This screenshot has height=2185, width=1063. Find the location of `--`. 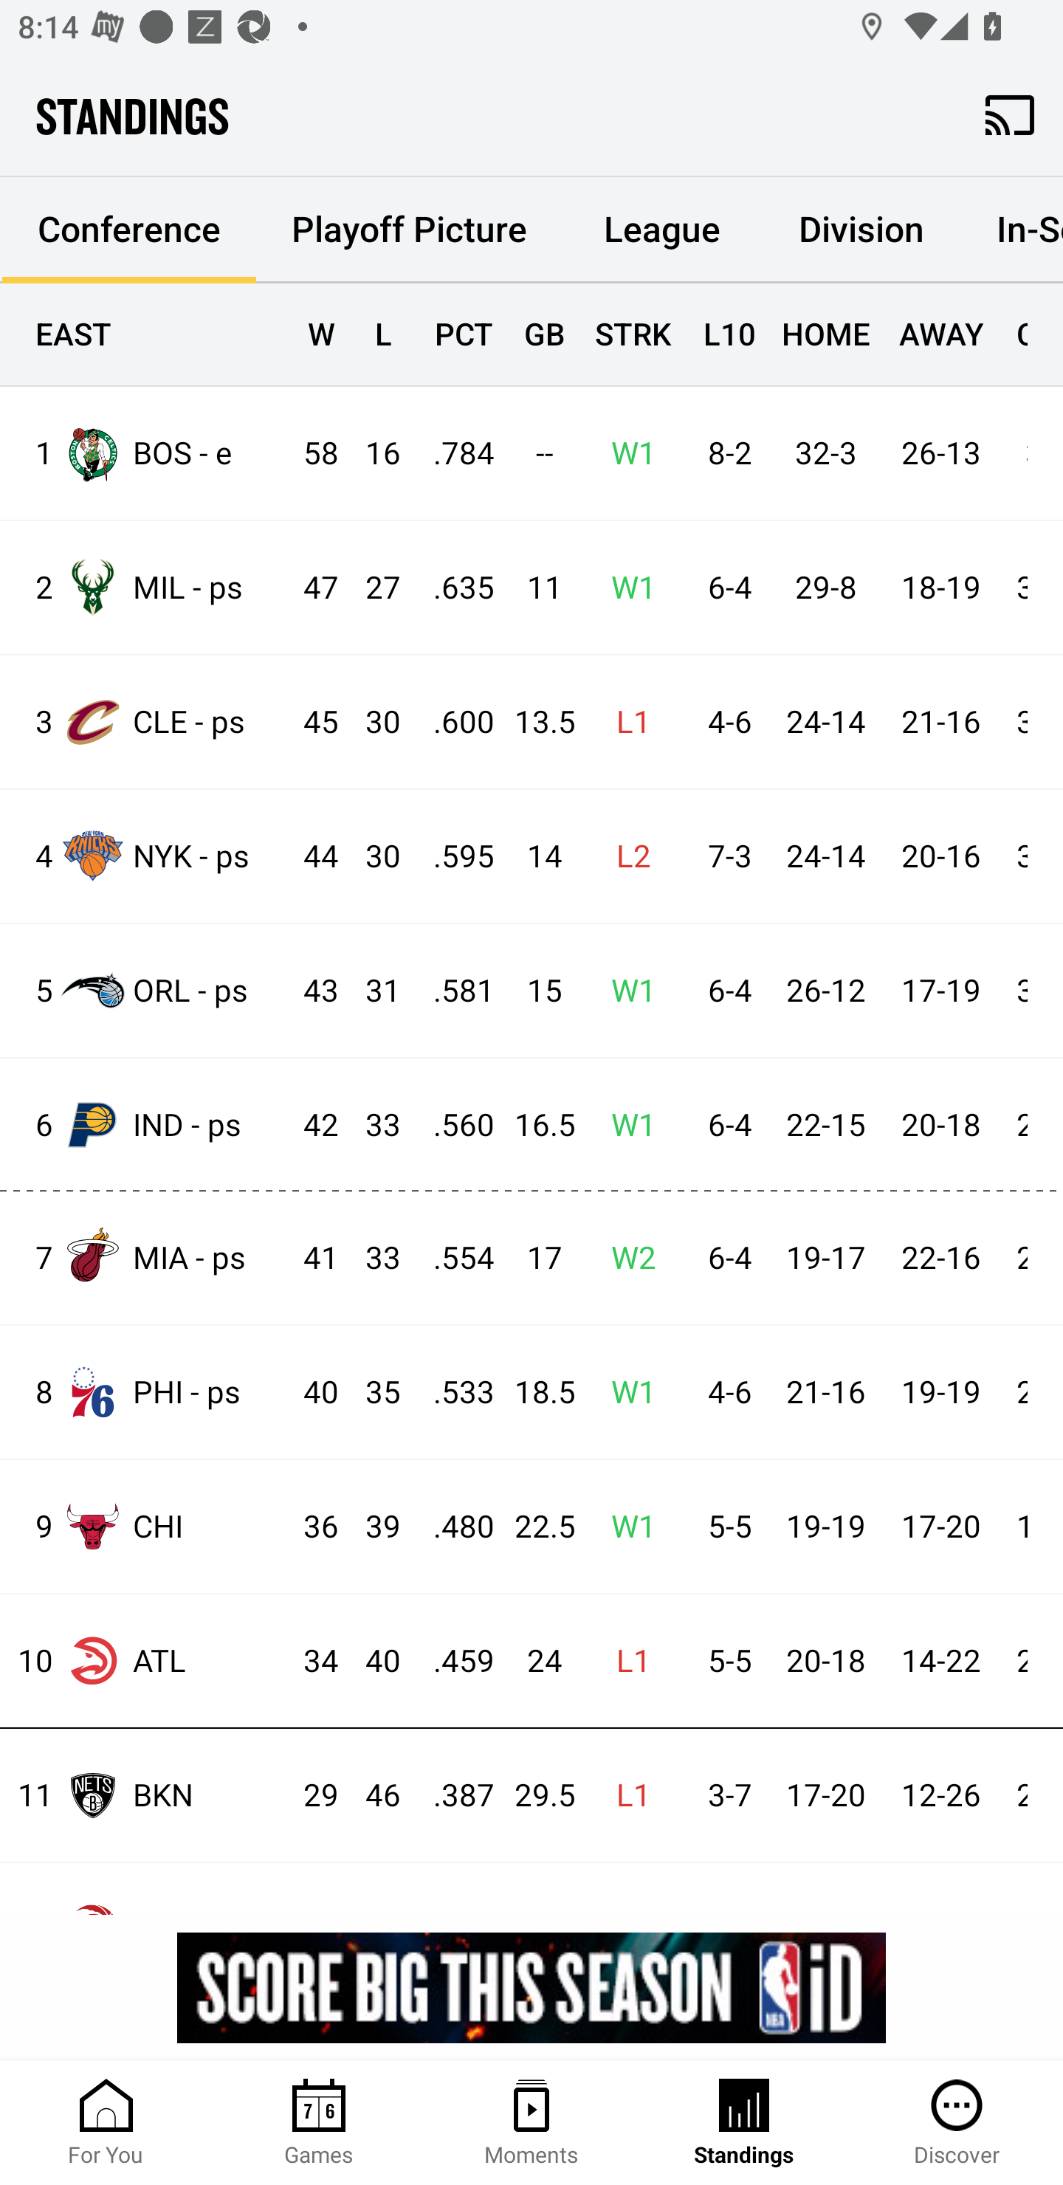

-- is located at coordinates (533, 453).